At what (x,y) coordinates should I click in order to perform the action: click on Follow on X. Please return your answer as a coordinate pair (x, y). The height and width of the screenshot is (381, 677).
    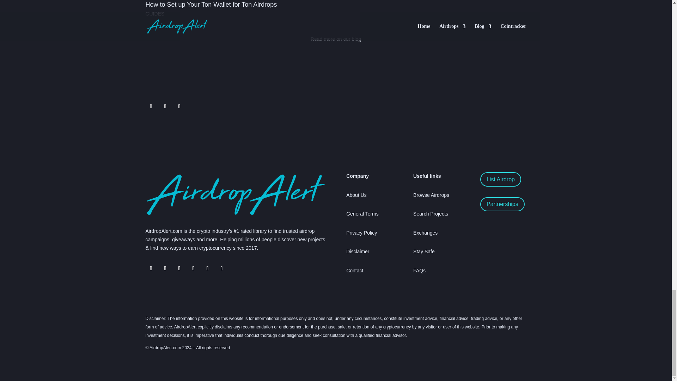
    Looking at the image, I should click on (165, 268).